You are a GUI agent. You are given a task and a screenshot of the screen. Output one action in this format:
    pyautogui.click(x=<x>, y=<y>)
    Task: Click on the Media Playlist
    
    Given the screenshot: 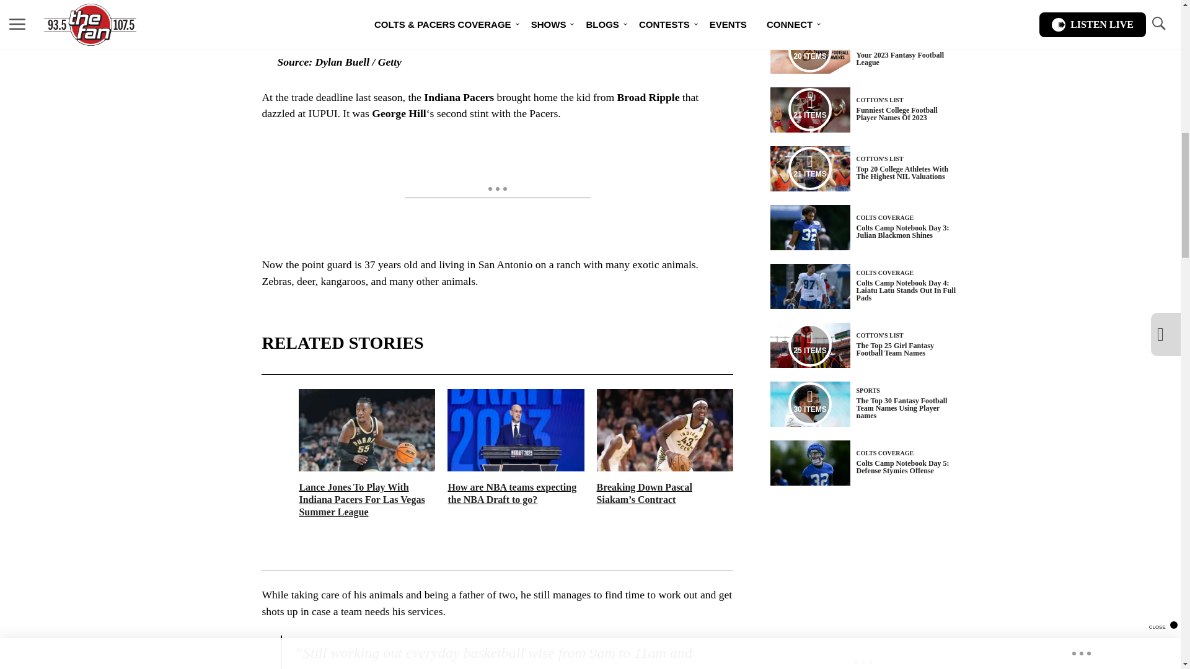 What is the action you would take?
    pyautogui.click(x=809, y=168)
    